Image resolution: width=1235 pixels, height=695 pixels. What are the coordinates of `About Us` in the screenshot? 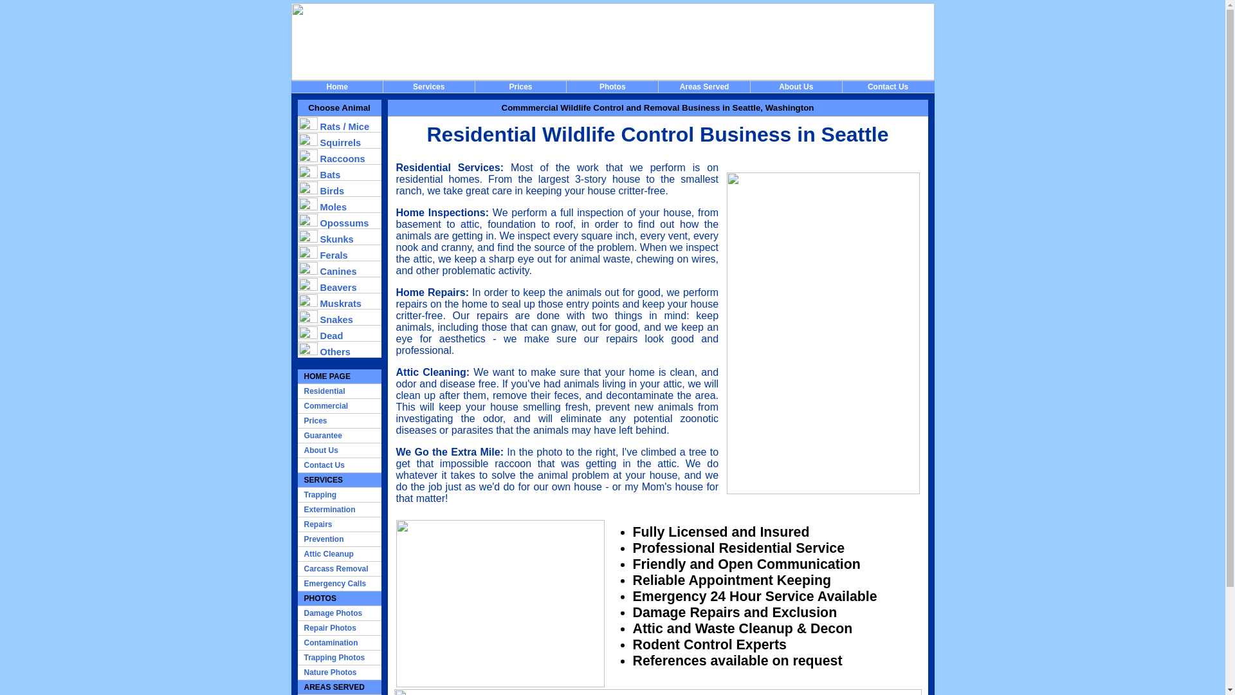 It's located at (338, 450).